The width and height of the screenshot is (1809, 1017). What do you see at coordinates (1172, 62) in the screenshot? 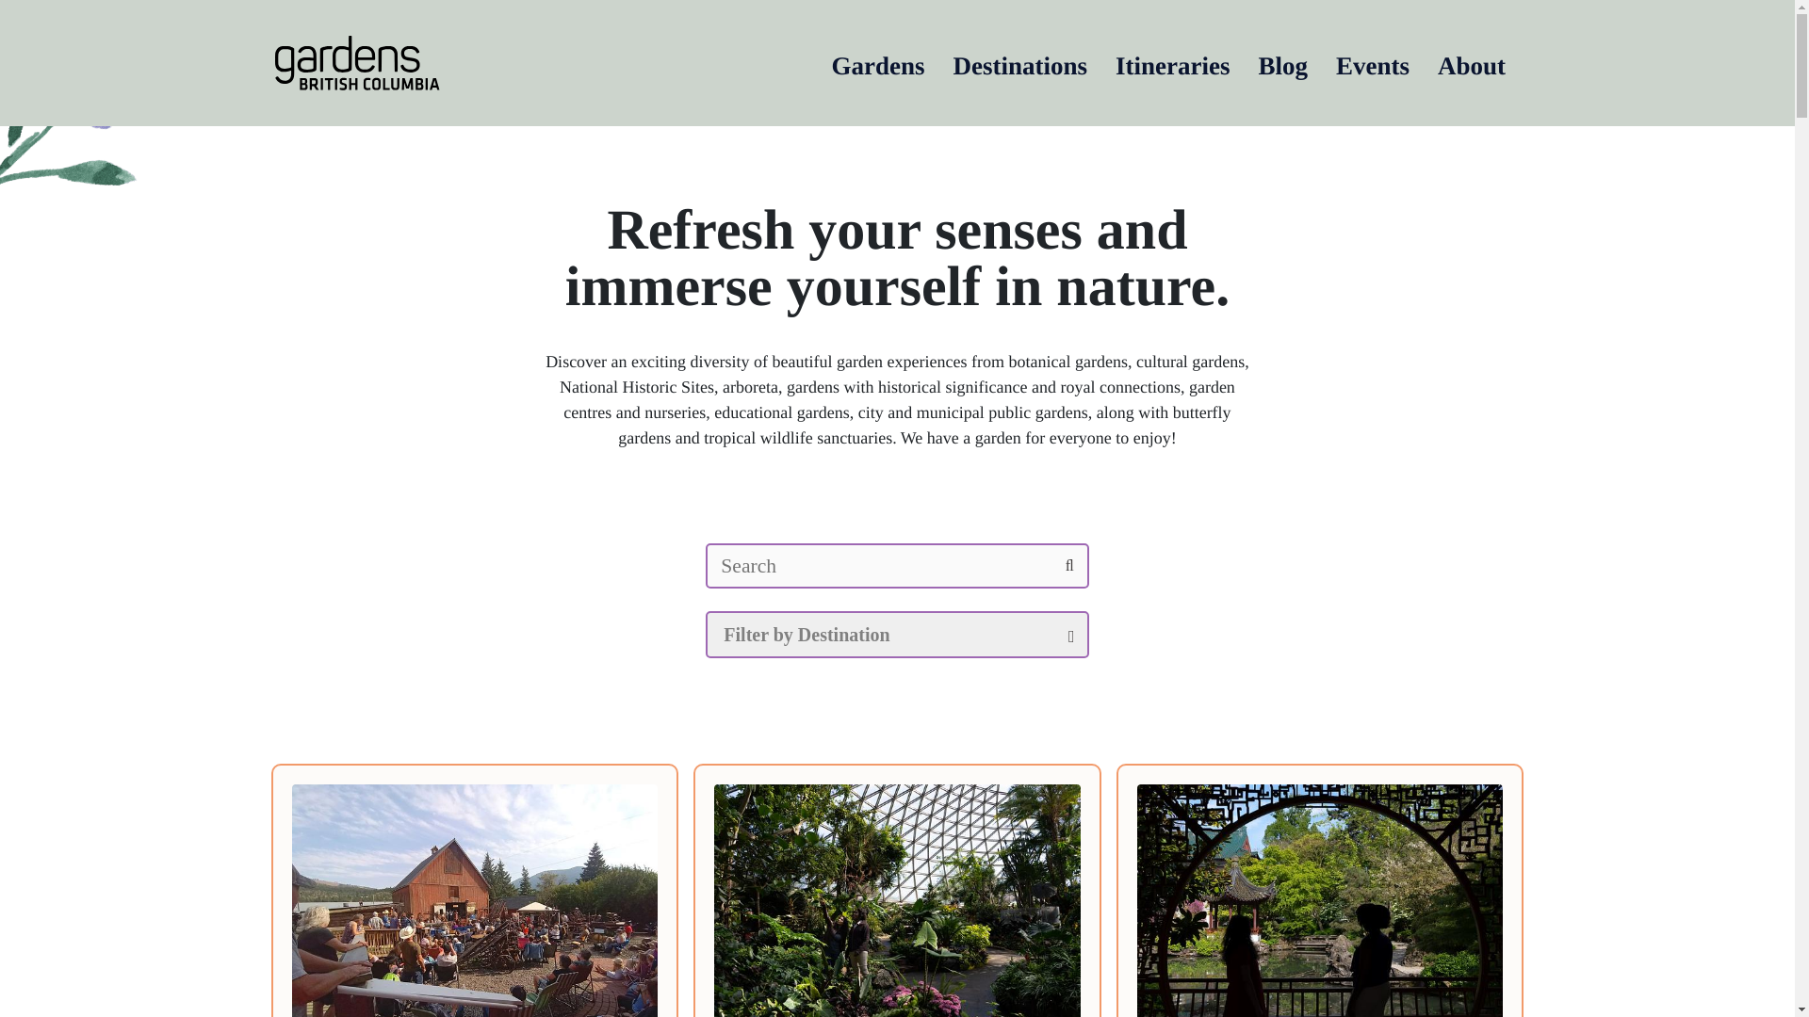
I see `Itineraries` at bounding box center [1172, 62].